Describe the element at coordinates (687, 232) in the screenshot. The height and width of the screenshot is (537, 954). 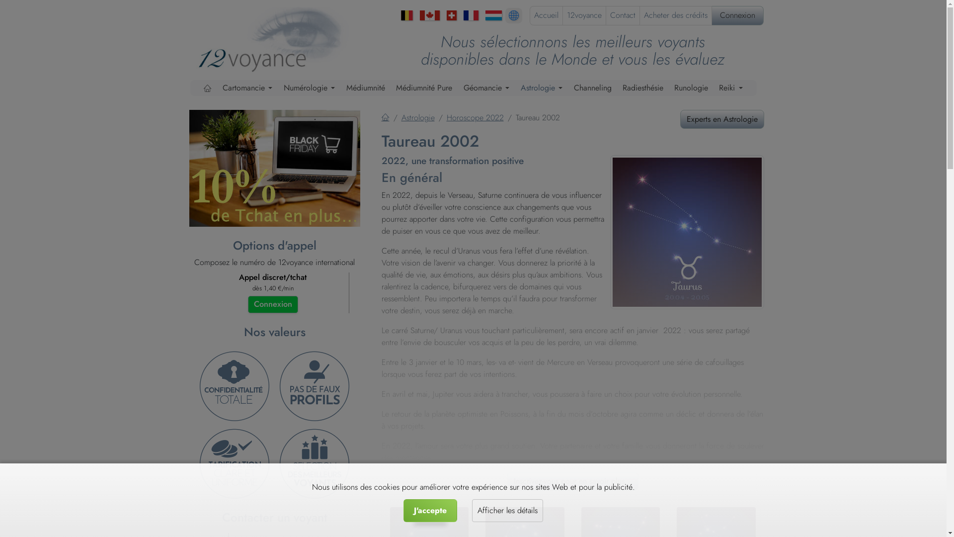
I see `Taureau 2022` at that location.